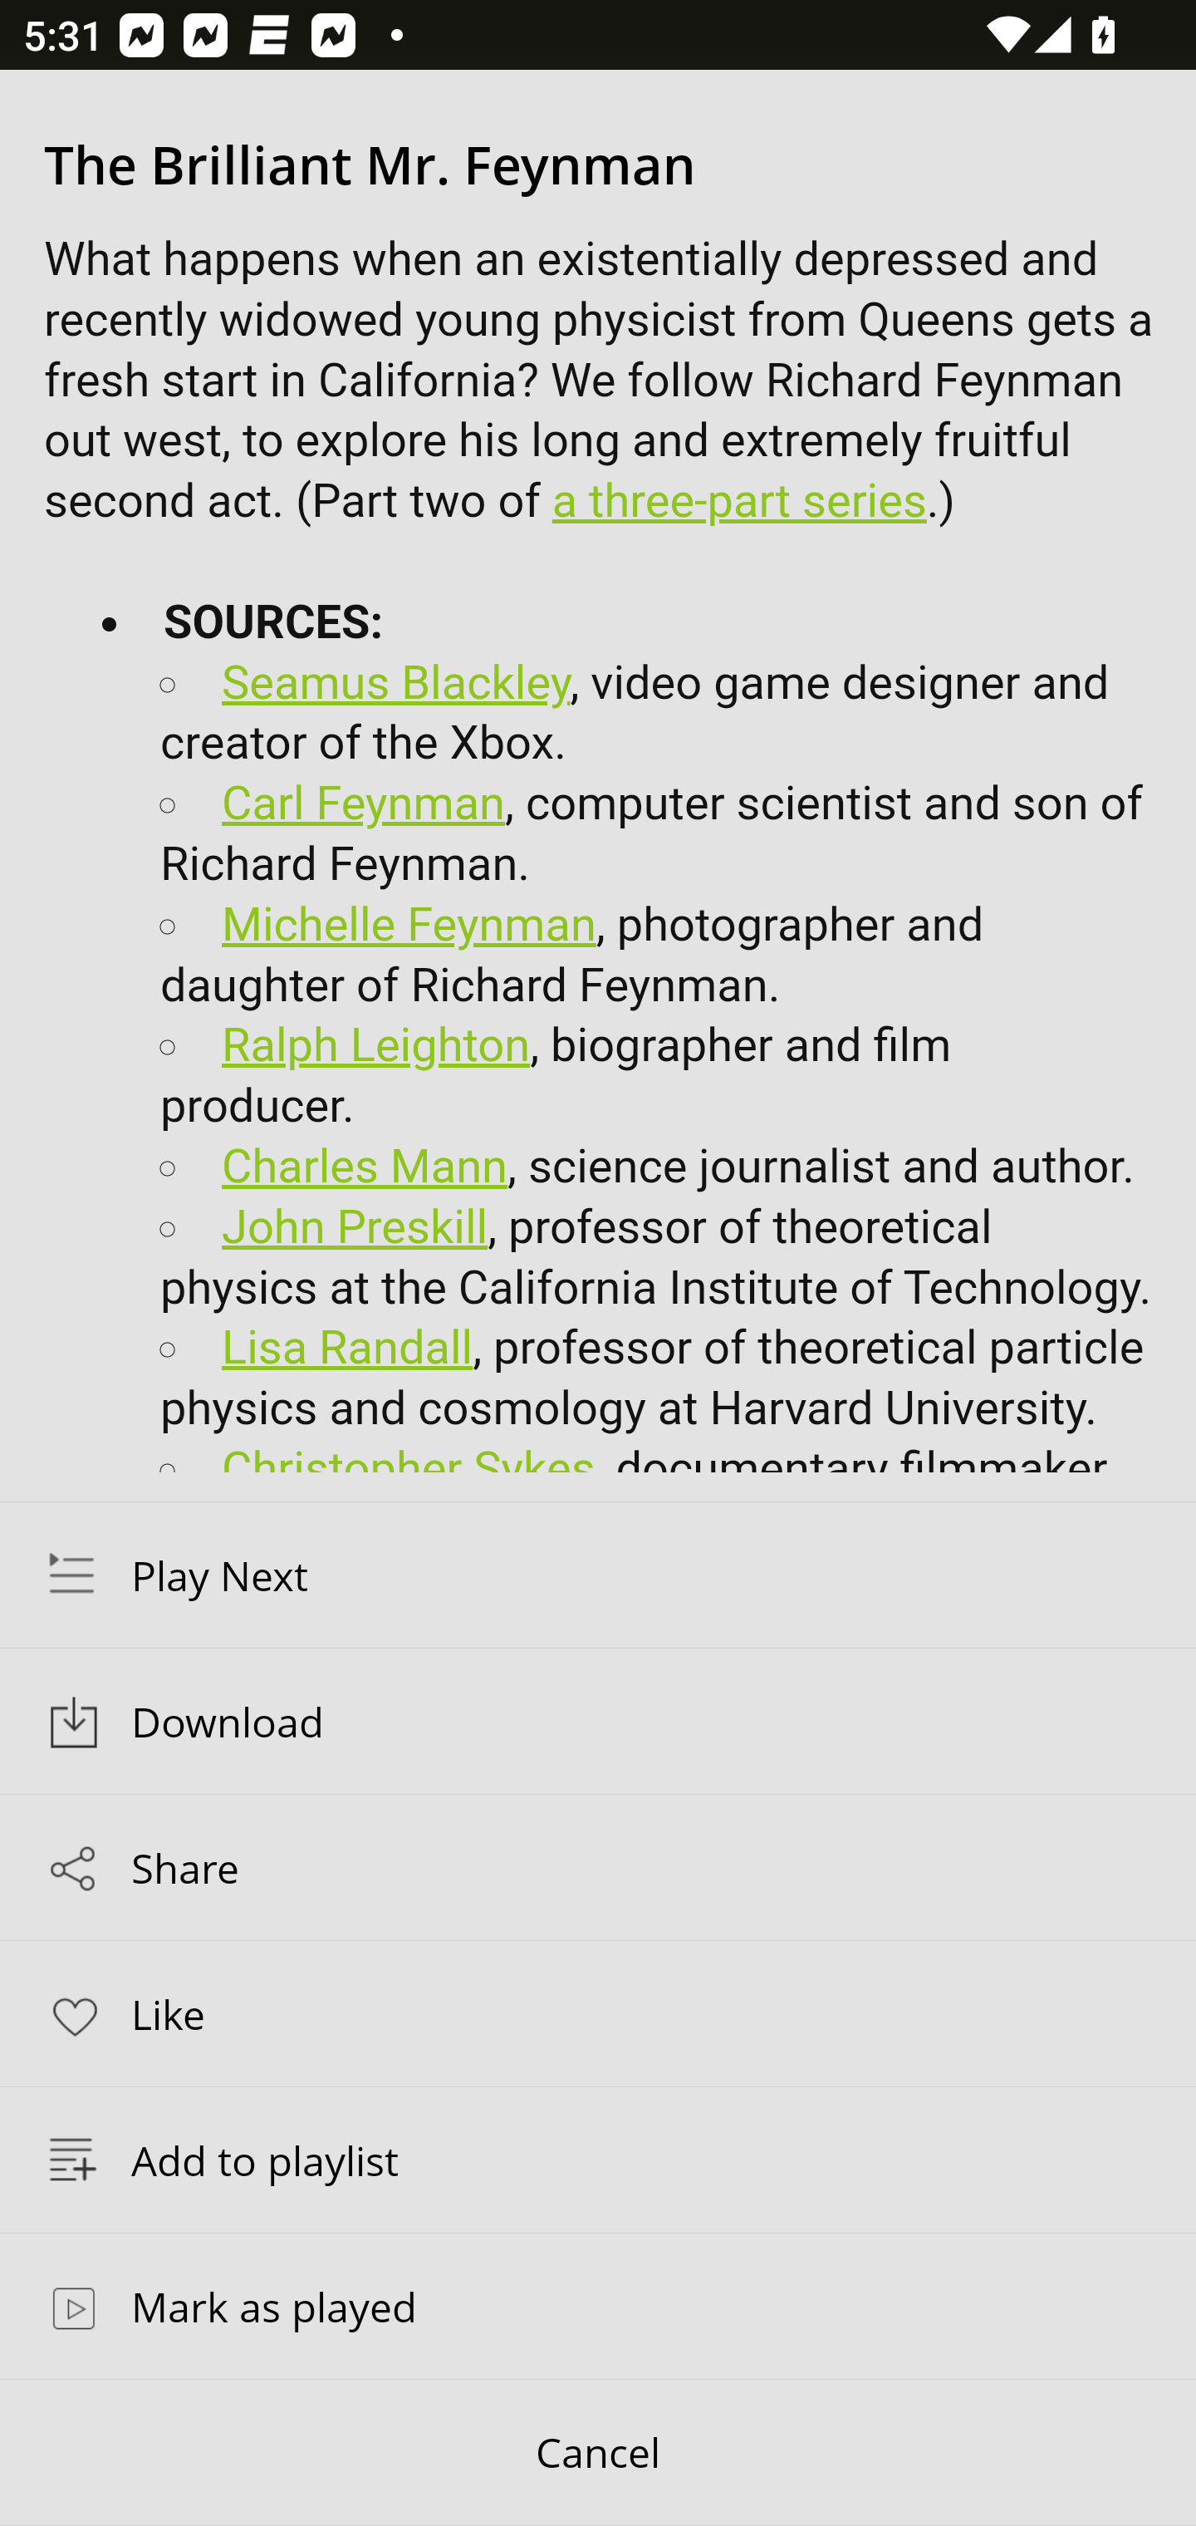 This screenshot has height=2526, width=1196. I want to click on Ralph Leighton, so click(376, 1047).